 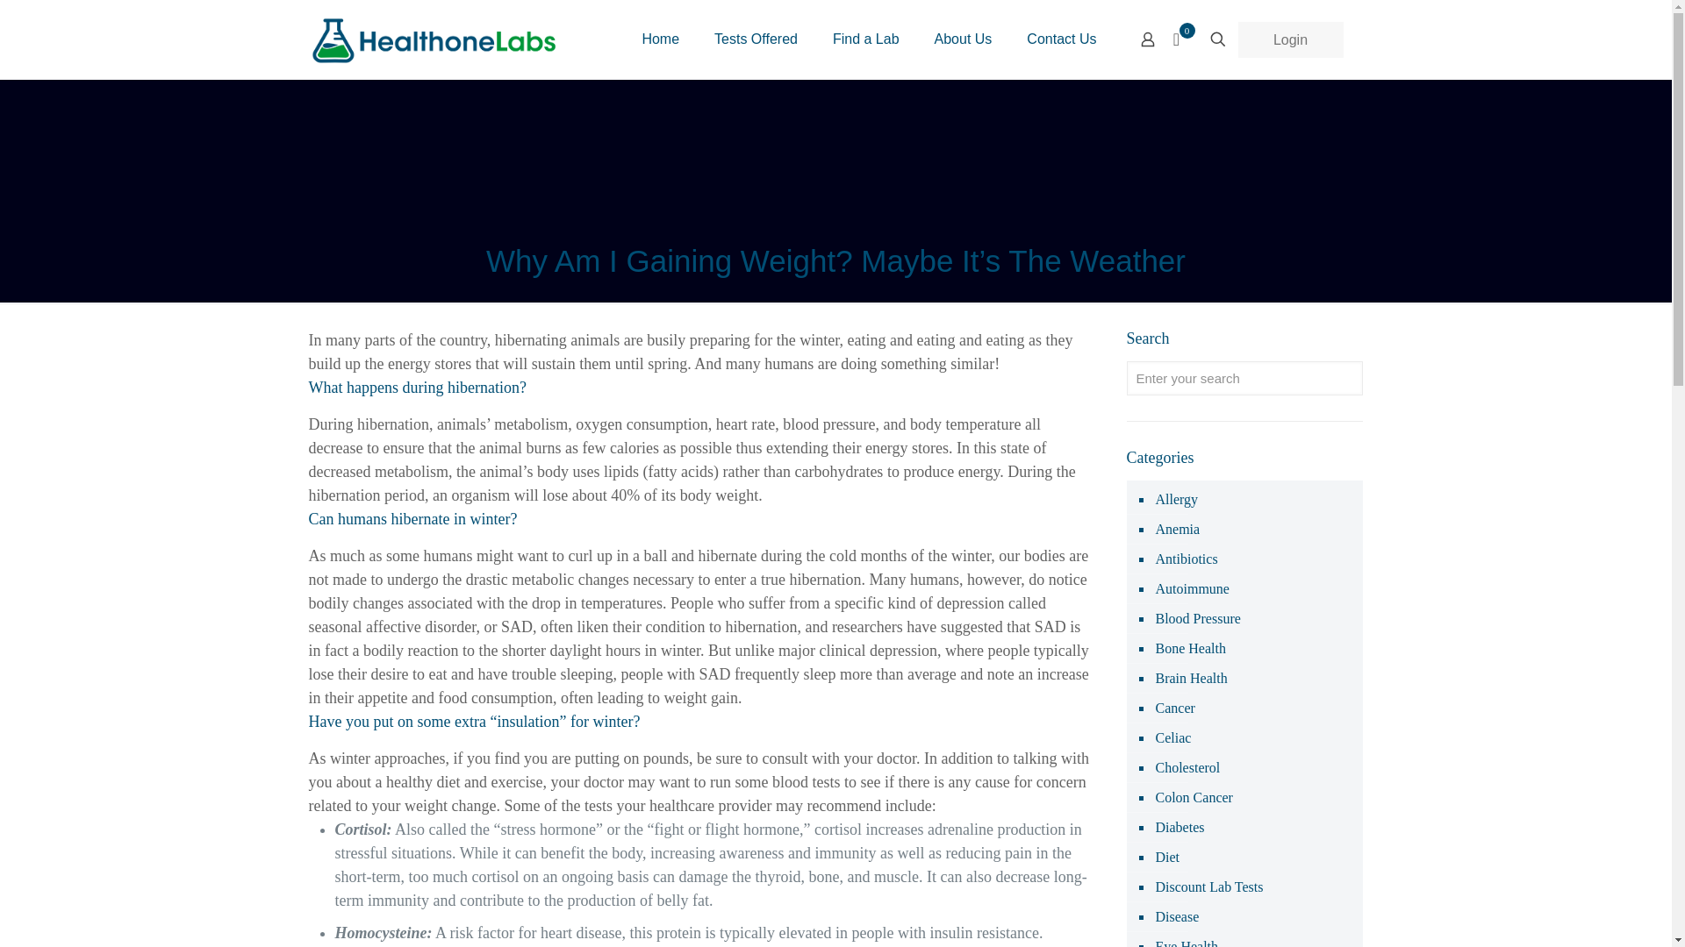 I want to click on Find a Lab, so click(x=865, y=39).